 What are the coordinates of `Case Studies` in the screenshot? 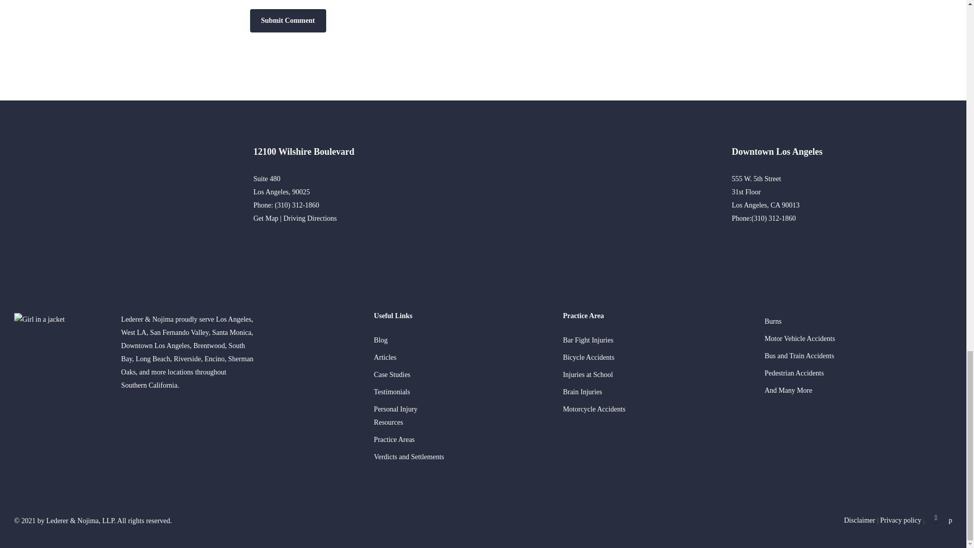 It's located at (459, 374).